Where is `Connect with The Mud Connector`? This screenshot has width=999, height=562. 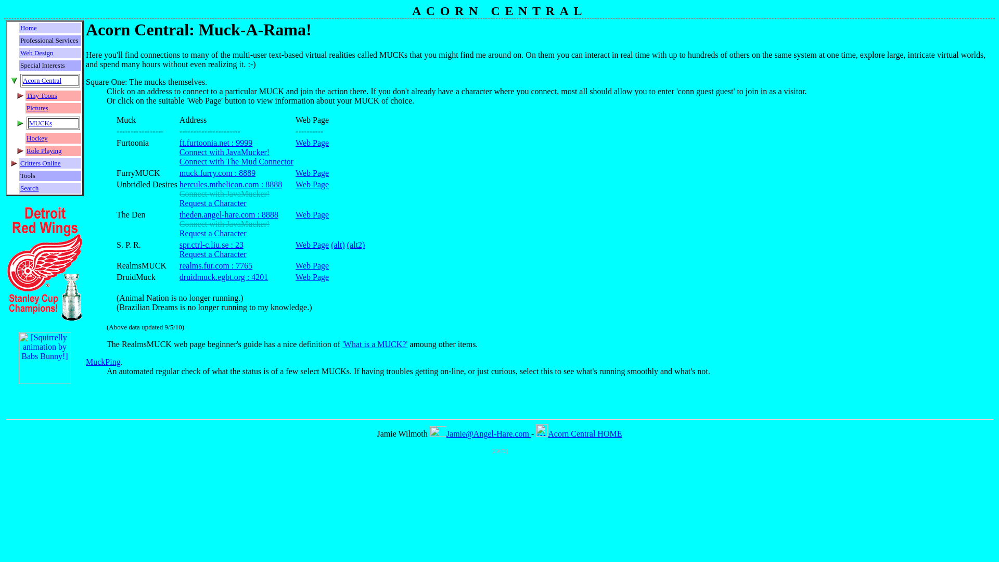
Connect with The Mud Connector is located at coordinates (236, 161).